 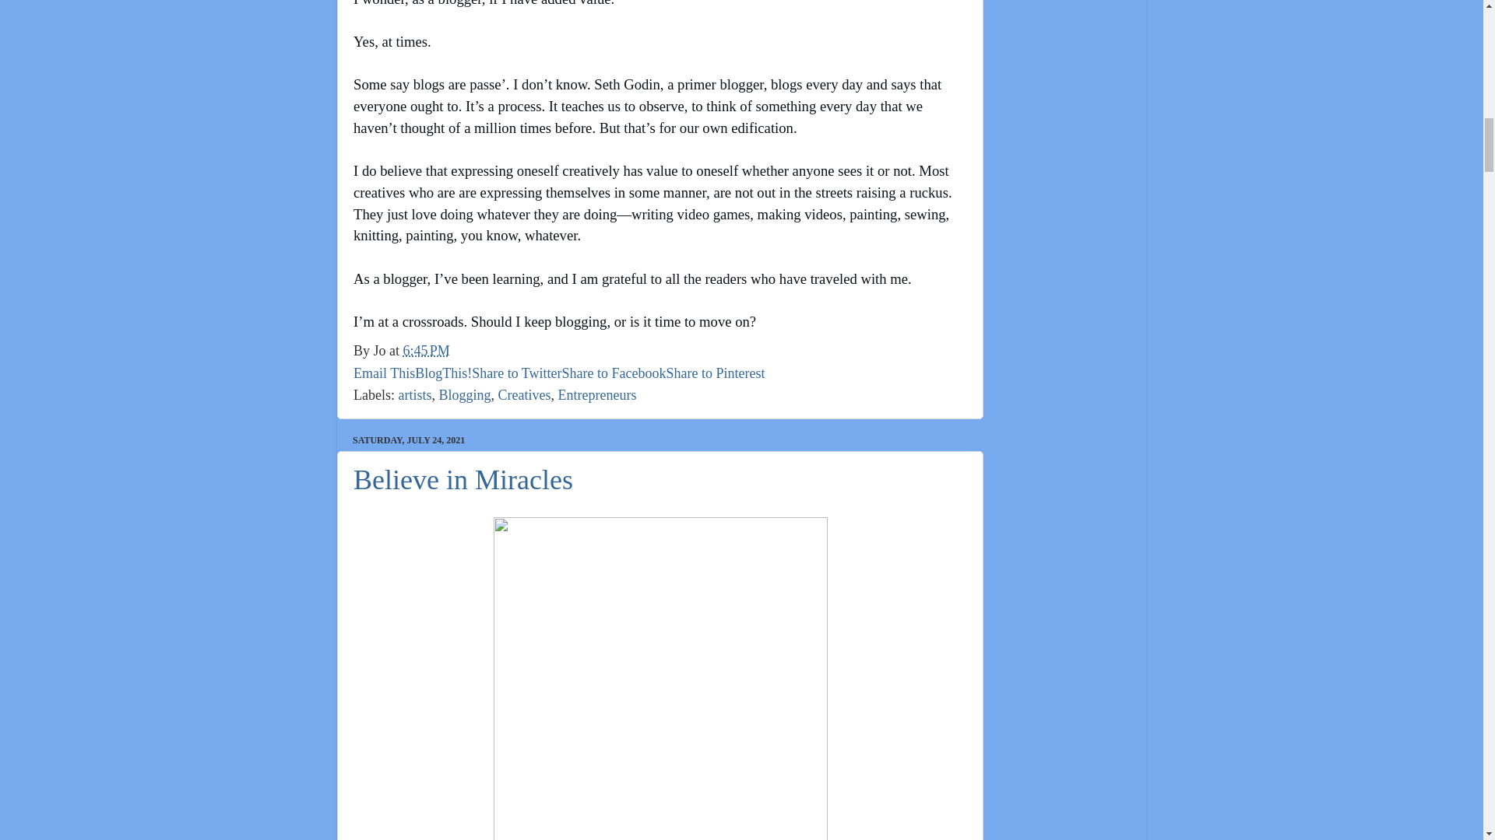 I want to click on Blogging, so click(x=464, y=395).